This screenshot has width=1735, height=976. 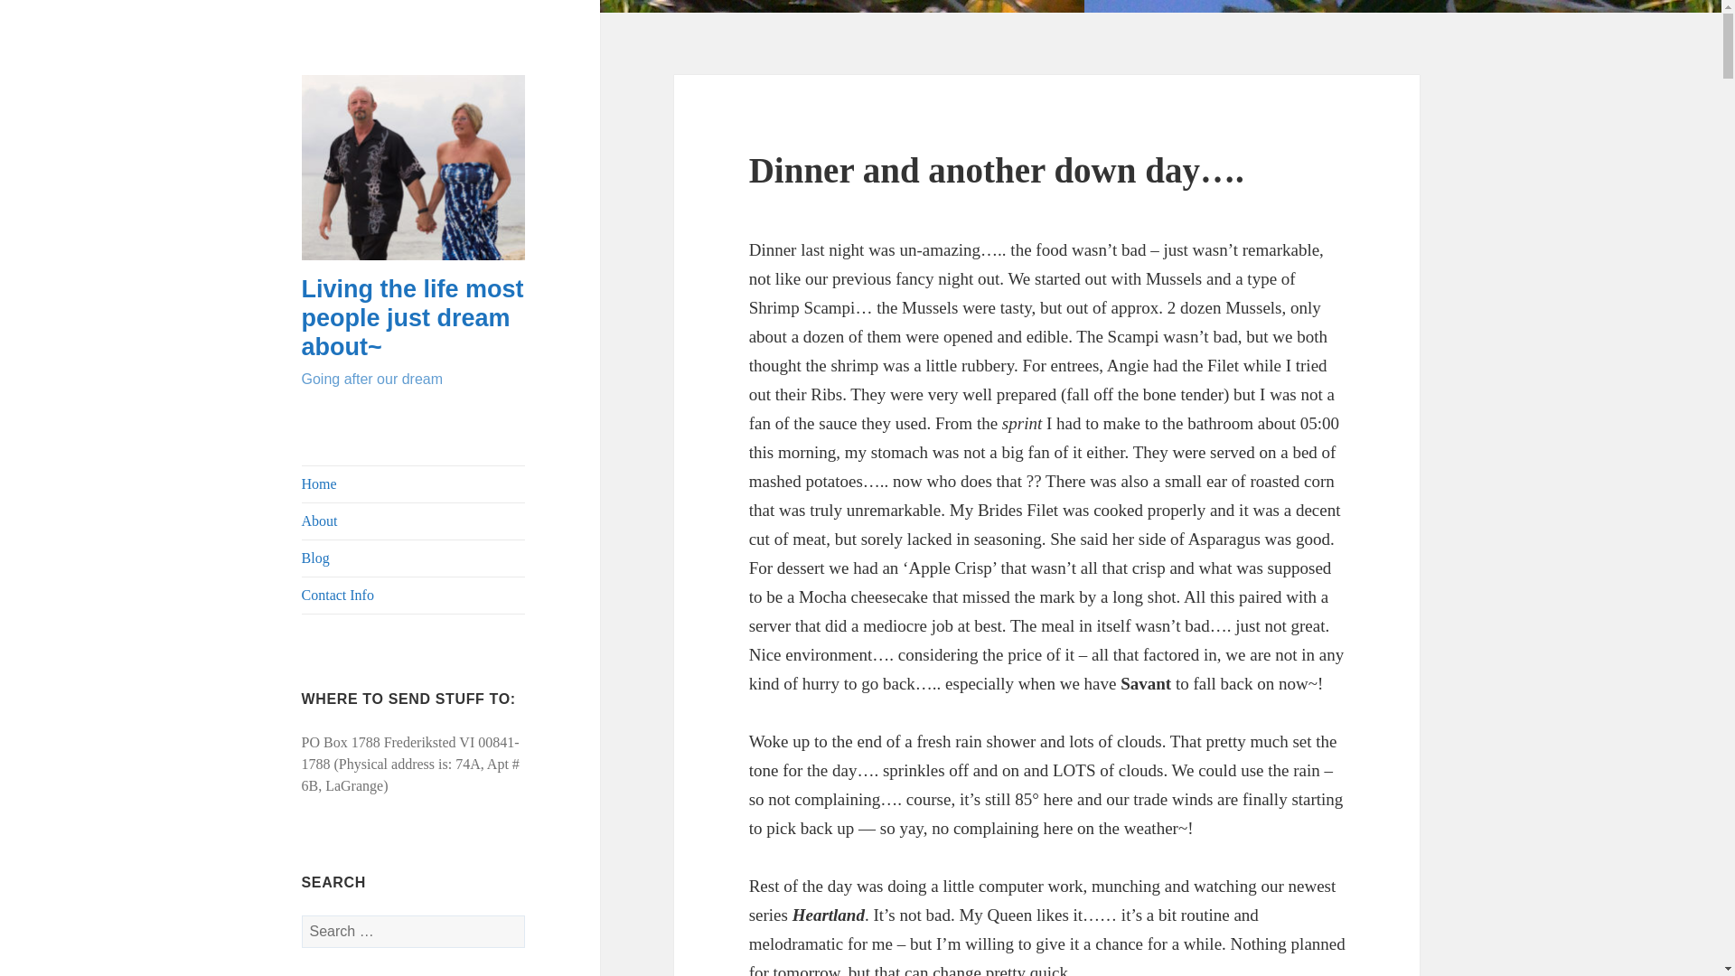 What do you see at coordinates (414, 558) in the screenshot?
I see `Blog` at bounding box center [414, 558].